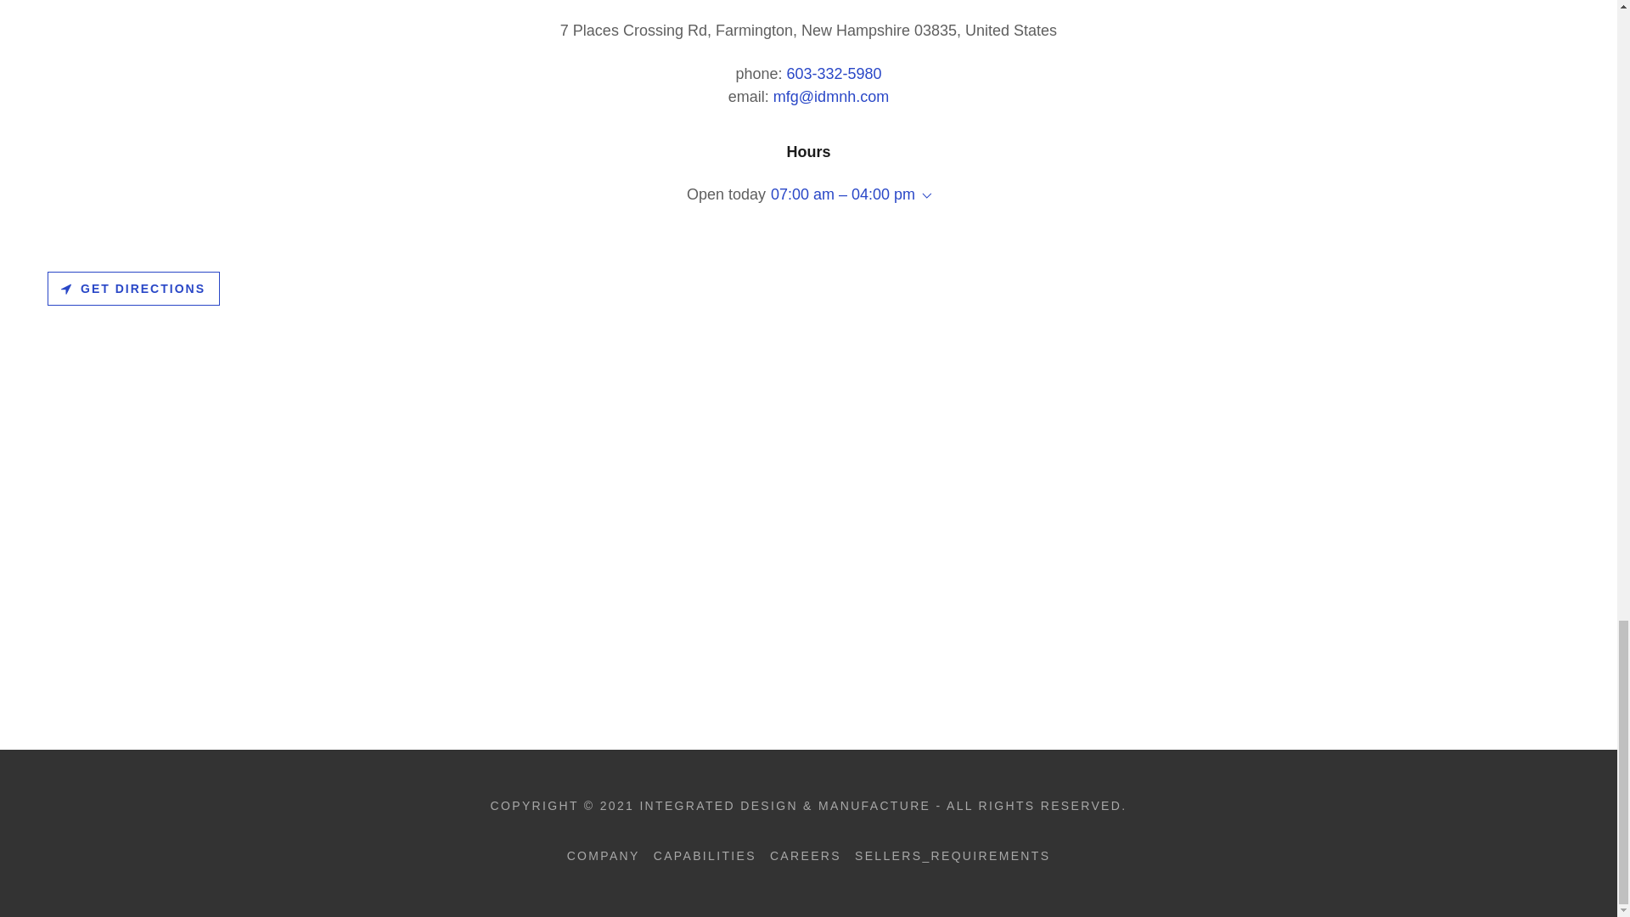  I want to click on GET DIRECTIONS, so click(133, 288).